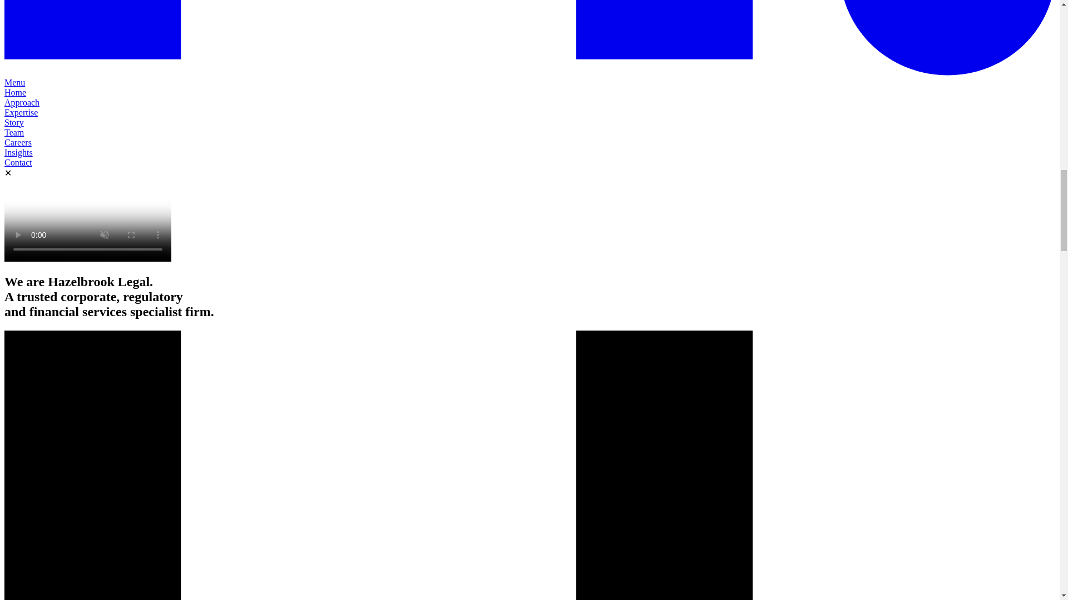 This screenshot has width=1068, height=600. Describe the element at coordinates (14, 82) in the screenshot. I see `Menu` at that location.